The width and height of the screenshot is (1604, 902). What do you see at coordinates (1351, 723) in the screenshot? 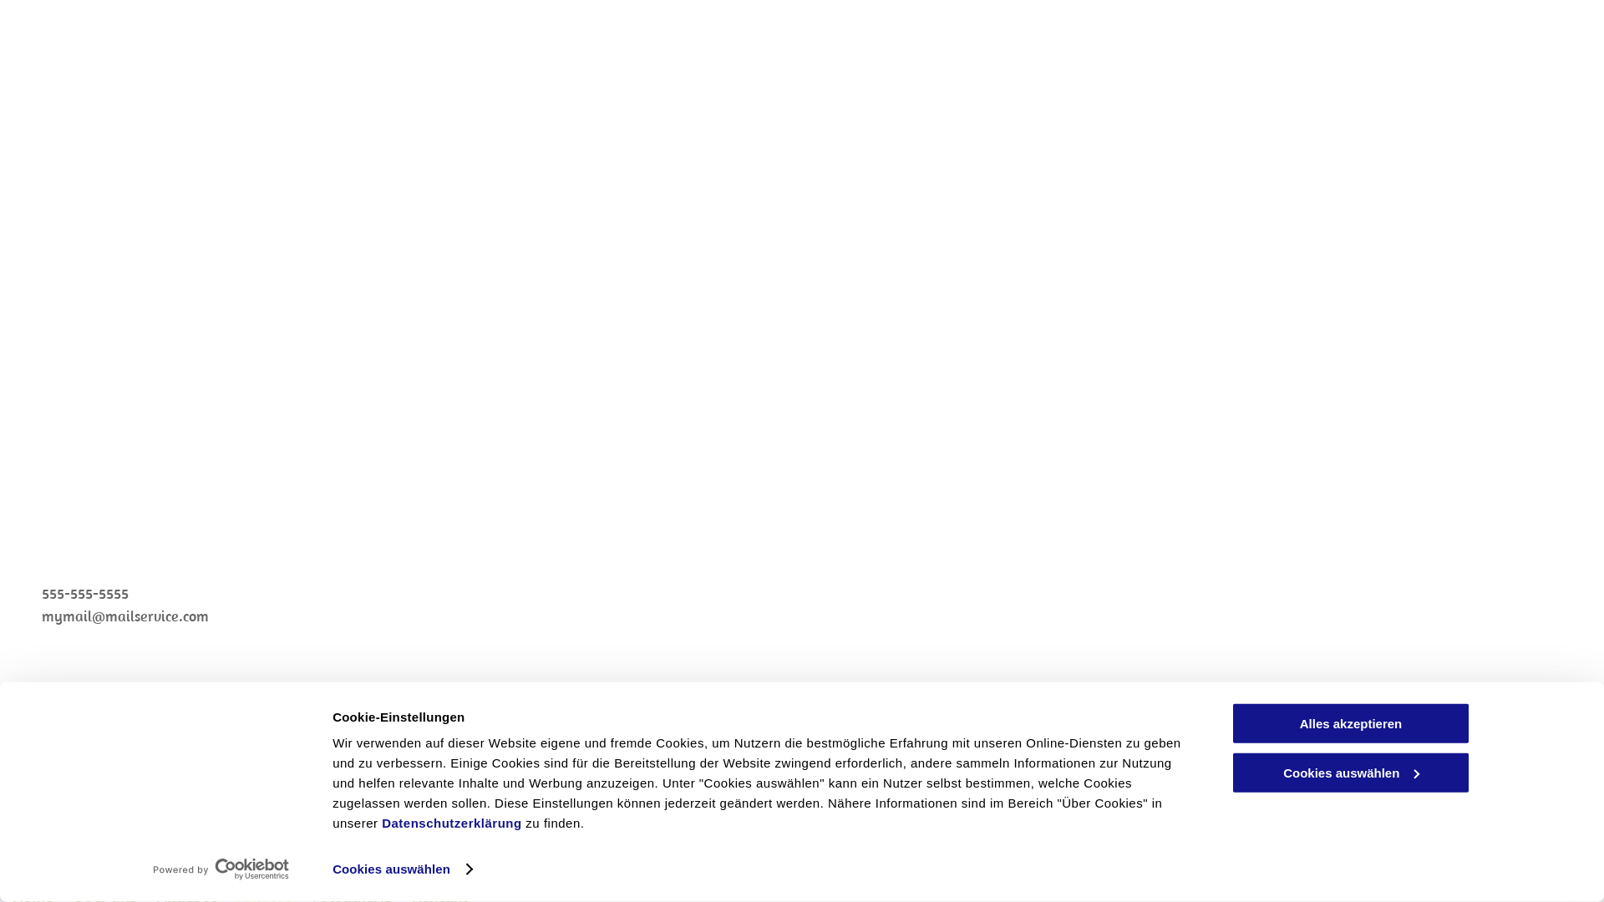
I see `Alles akzeptieren` at bounding box center [1351, 723].